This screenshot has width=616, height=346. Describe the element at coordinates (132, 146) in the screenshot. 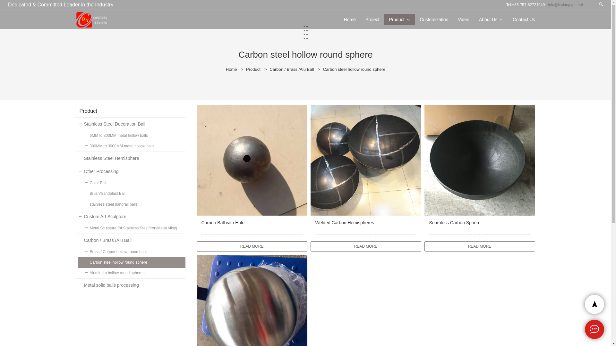

I see `300MM to 3000MM metal hollow balls` at that location.